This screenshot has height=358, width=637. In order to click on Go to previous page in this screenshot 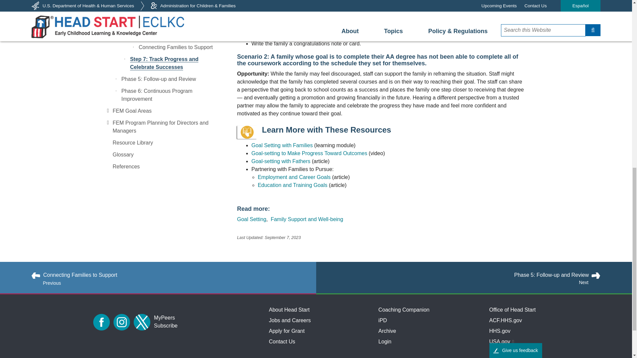, I will do `click(163, 275)`.